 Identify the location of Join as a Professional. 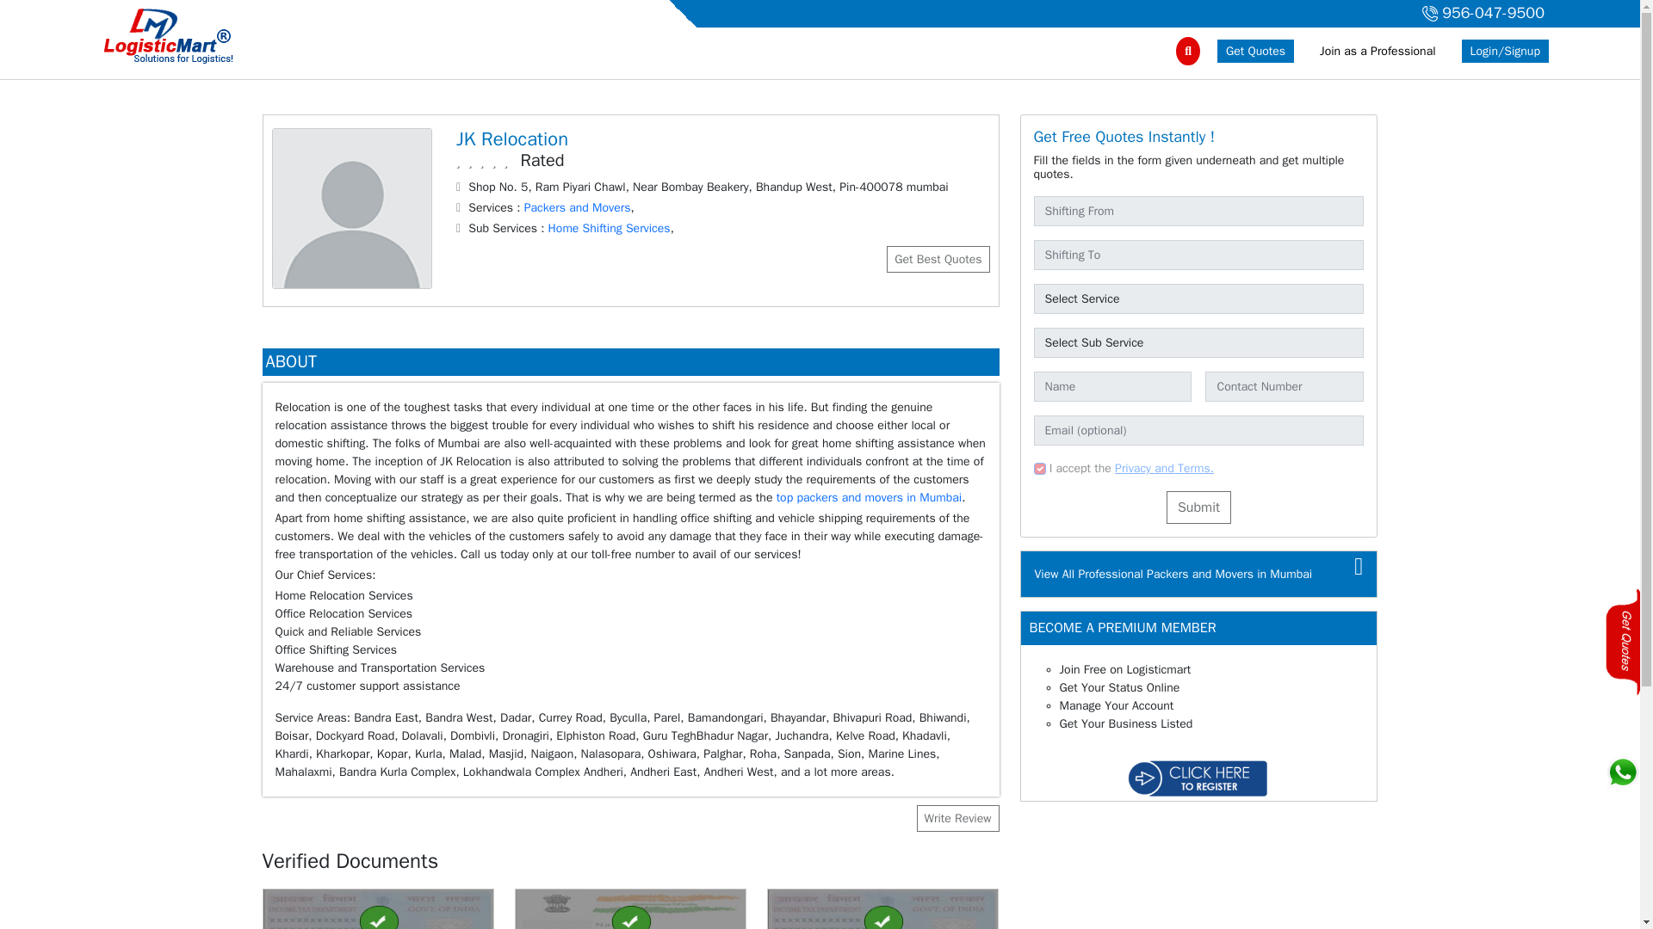
(1377, 52).